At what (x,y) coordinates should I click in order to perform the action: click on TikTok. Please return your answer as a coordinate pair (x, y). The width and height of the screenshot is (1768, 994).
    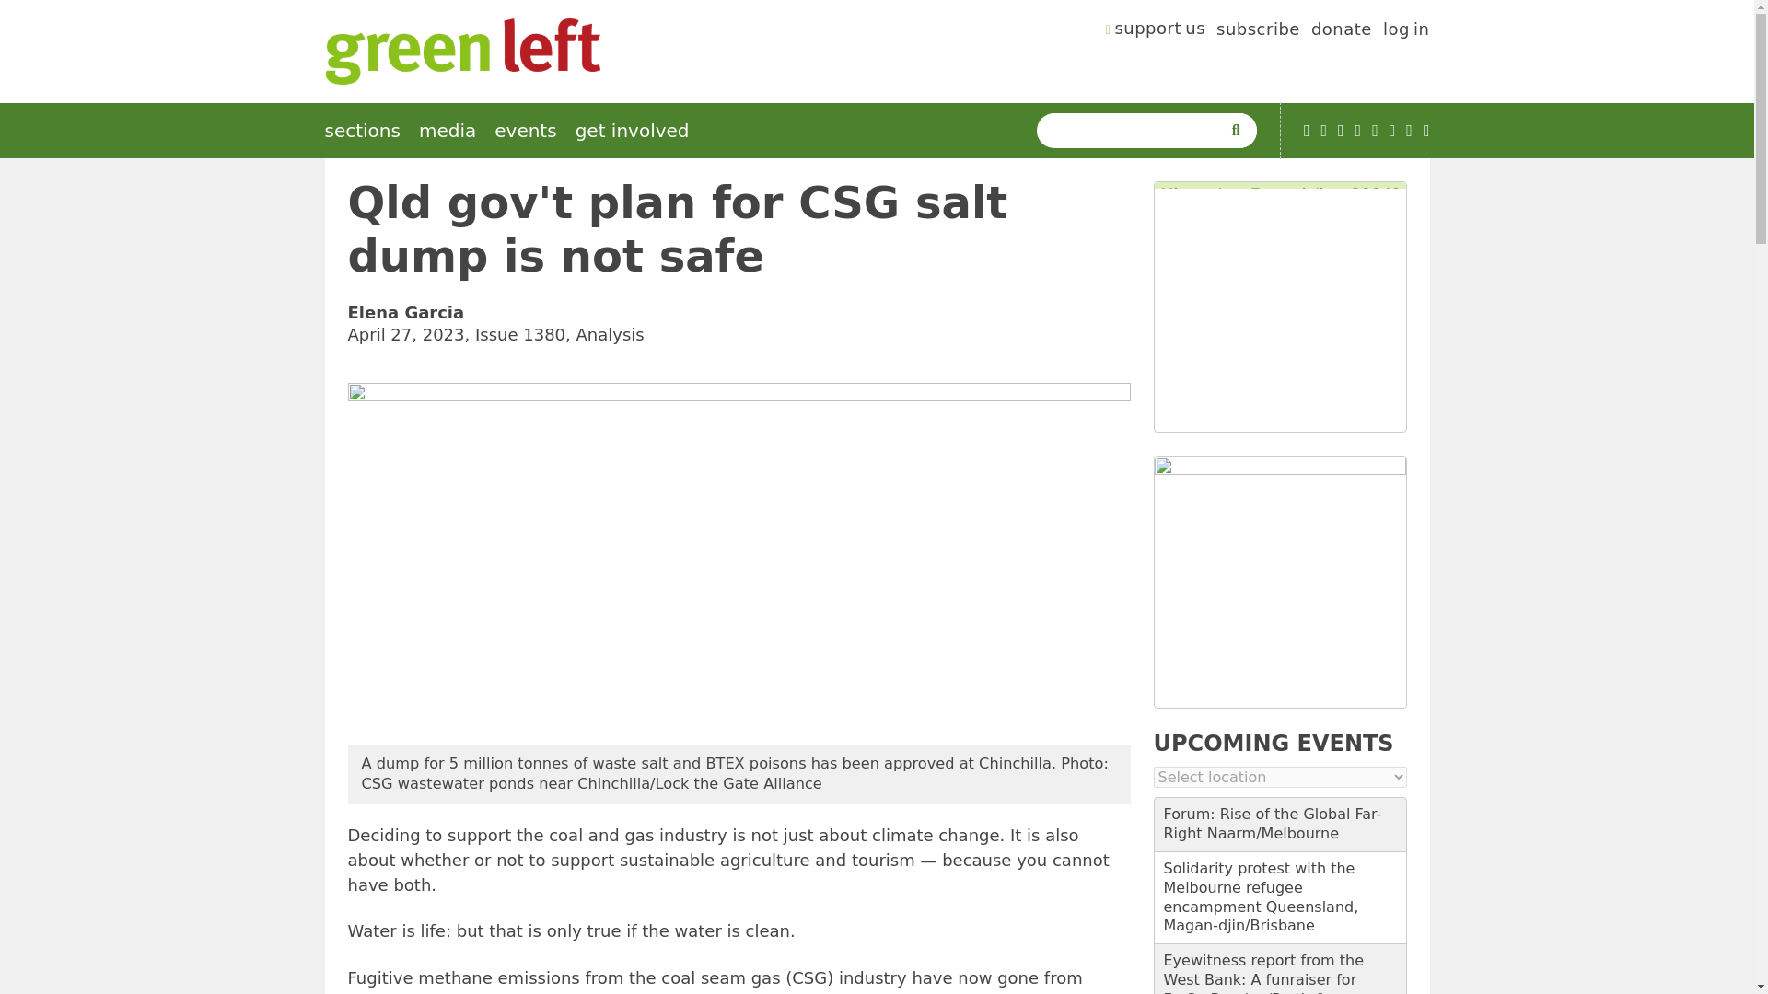
    Looking at the image, I should click on (1358, 131).